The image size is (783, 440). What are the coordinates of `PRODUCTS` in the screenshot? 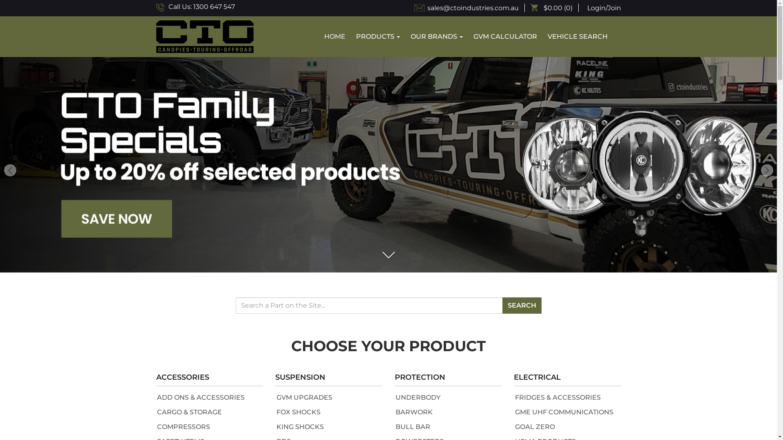 It's located at (378, 37).